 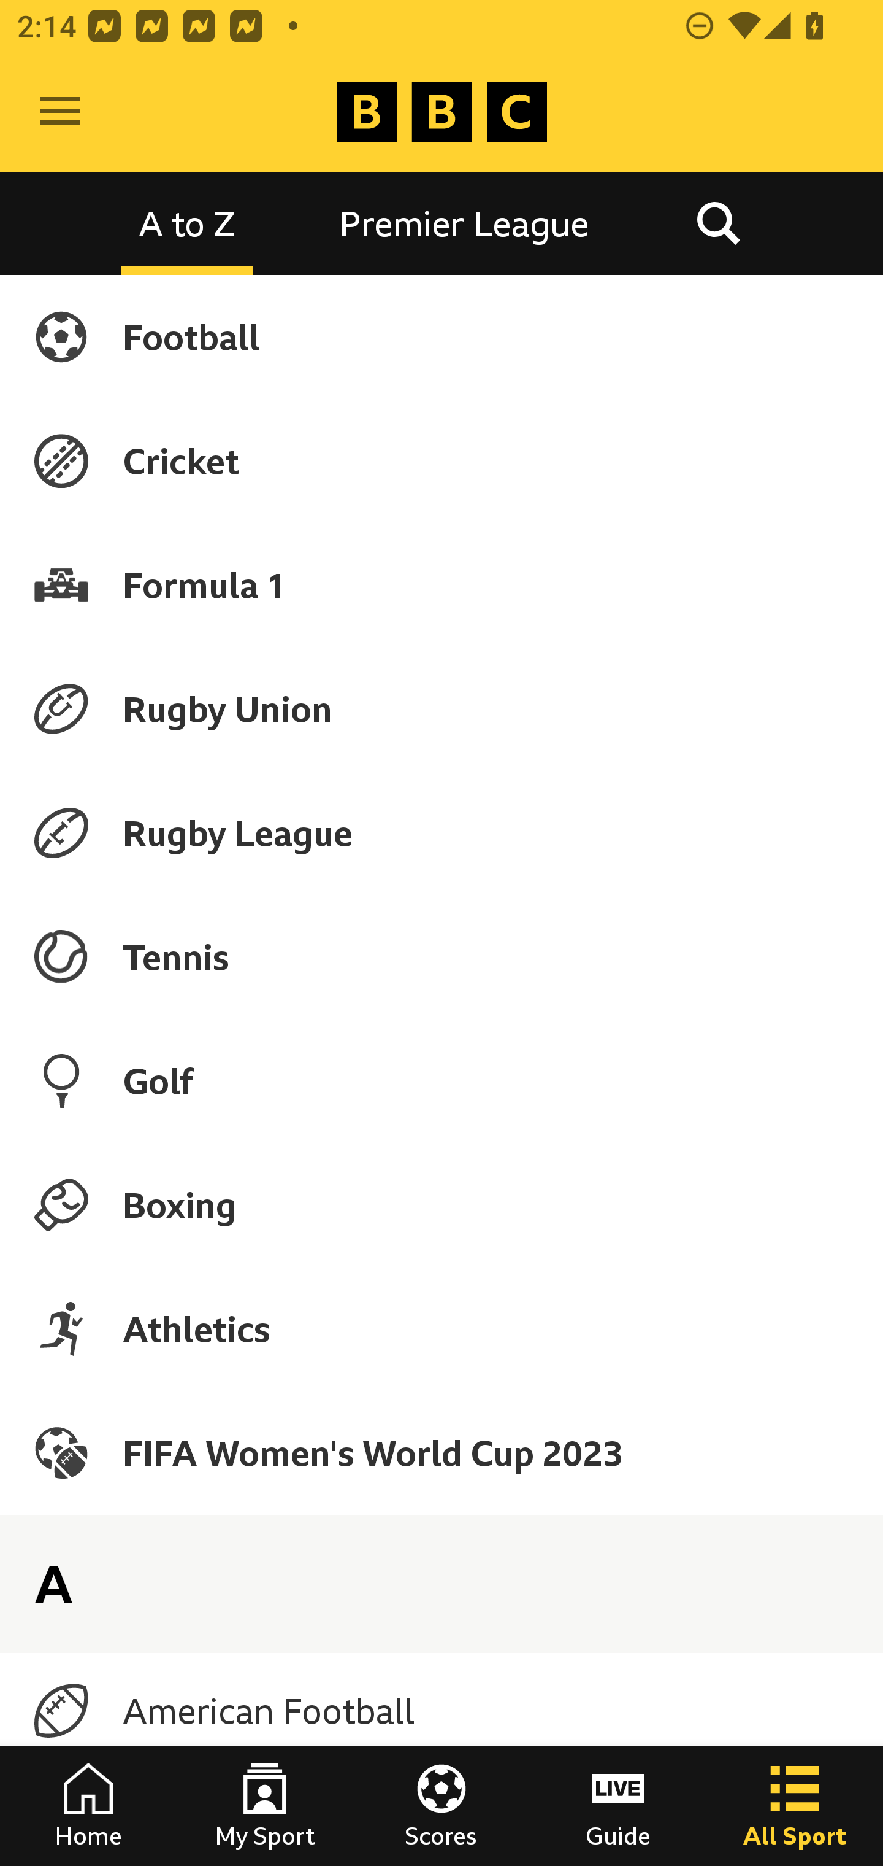 What do you see at coordinates (60, 112) in the screenshot?
I see `Open Menu` at bounding box center [60, 112].